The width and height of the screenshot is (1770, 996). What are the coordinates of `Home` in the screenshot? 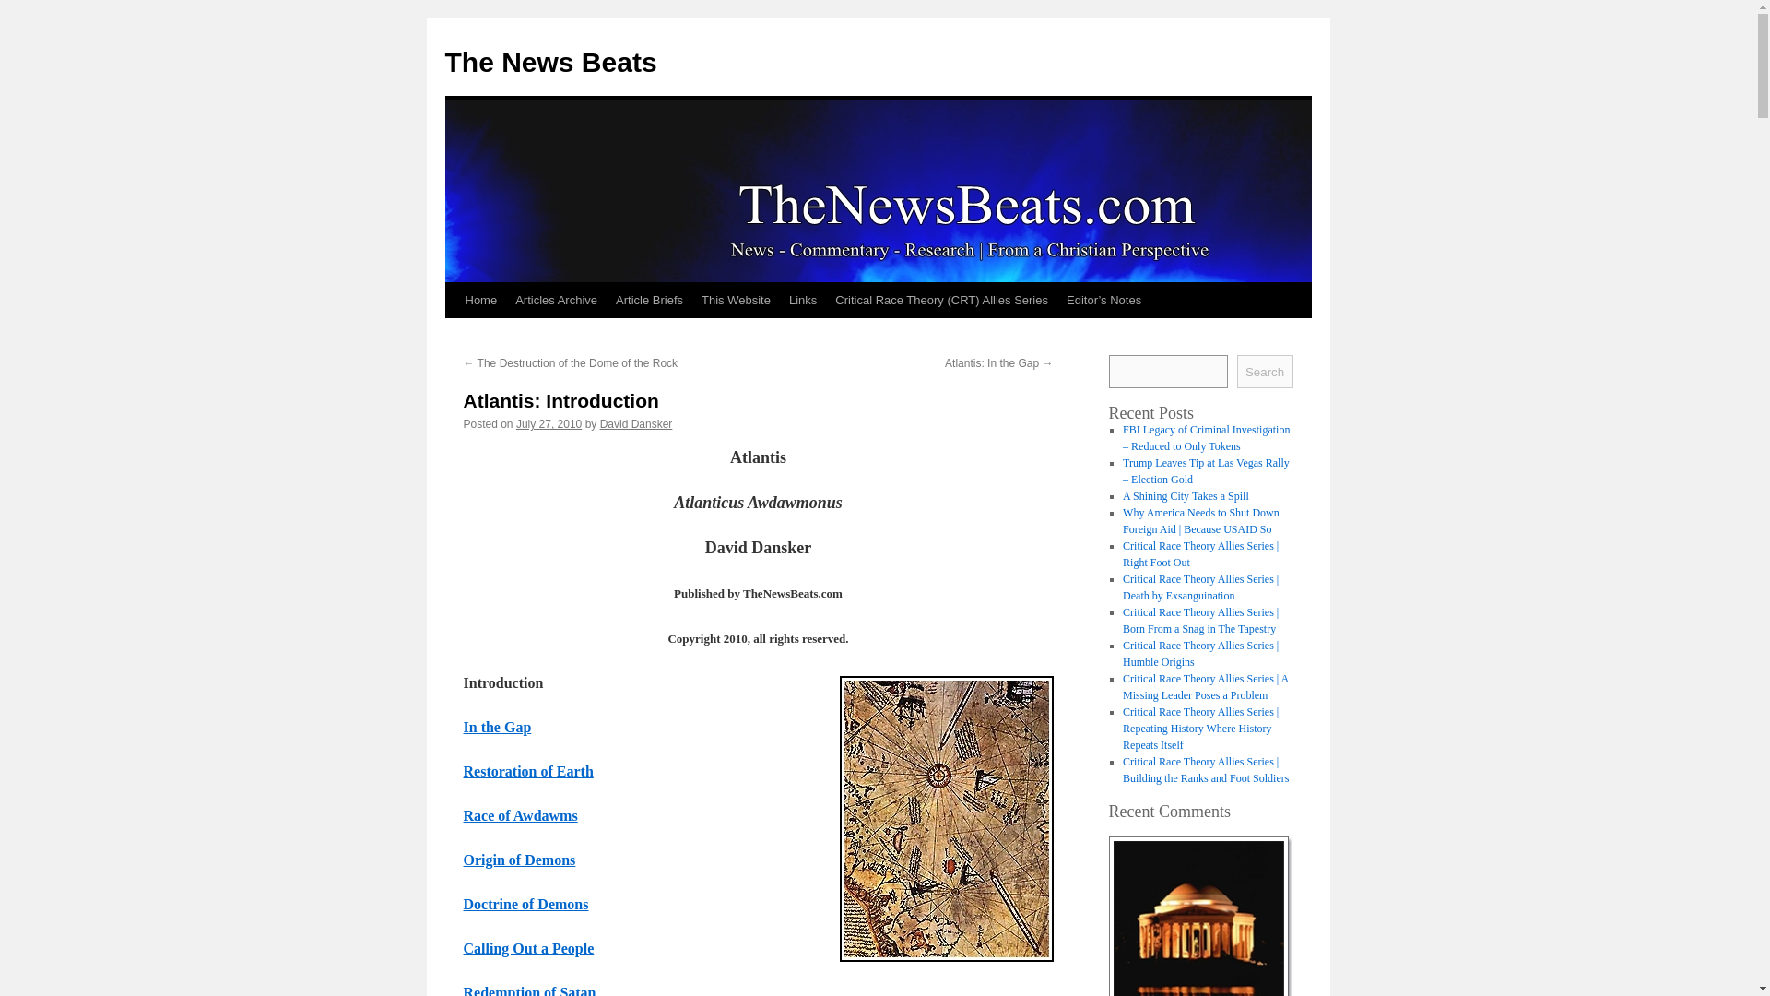 It's located at (480, 300).